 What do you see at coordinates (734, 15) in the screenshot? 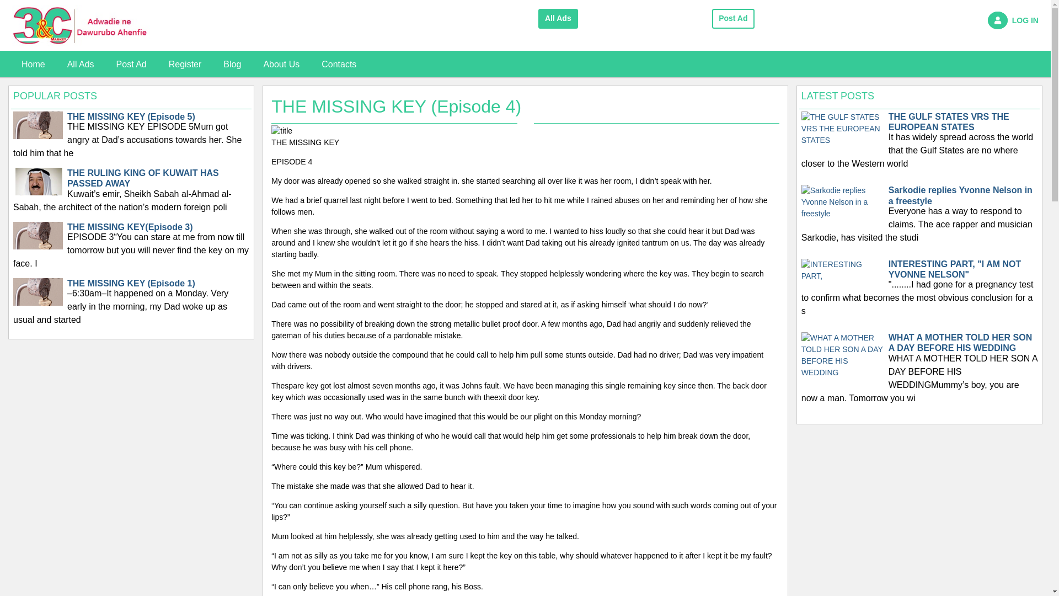
I see `Post Ad` at bounding box center [734, 15].